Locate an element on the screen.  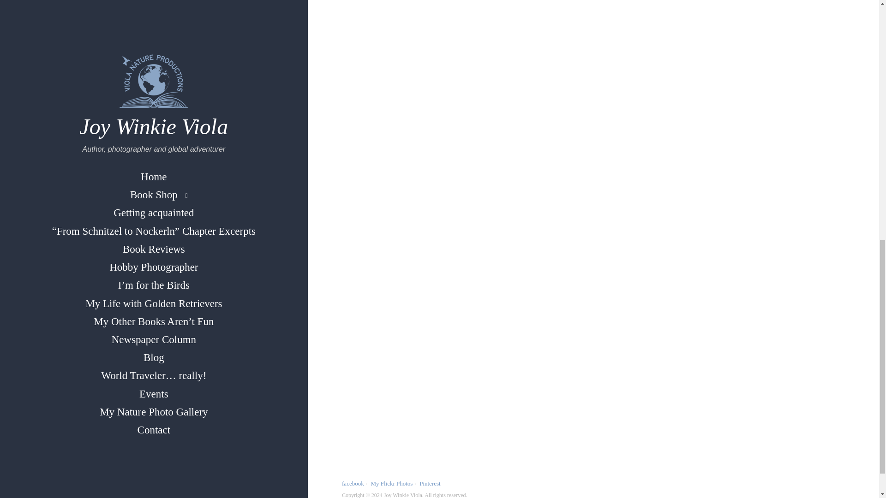
facebook is located at coordinates (353, 483).